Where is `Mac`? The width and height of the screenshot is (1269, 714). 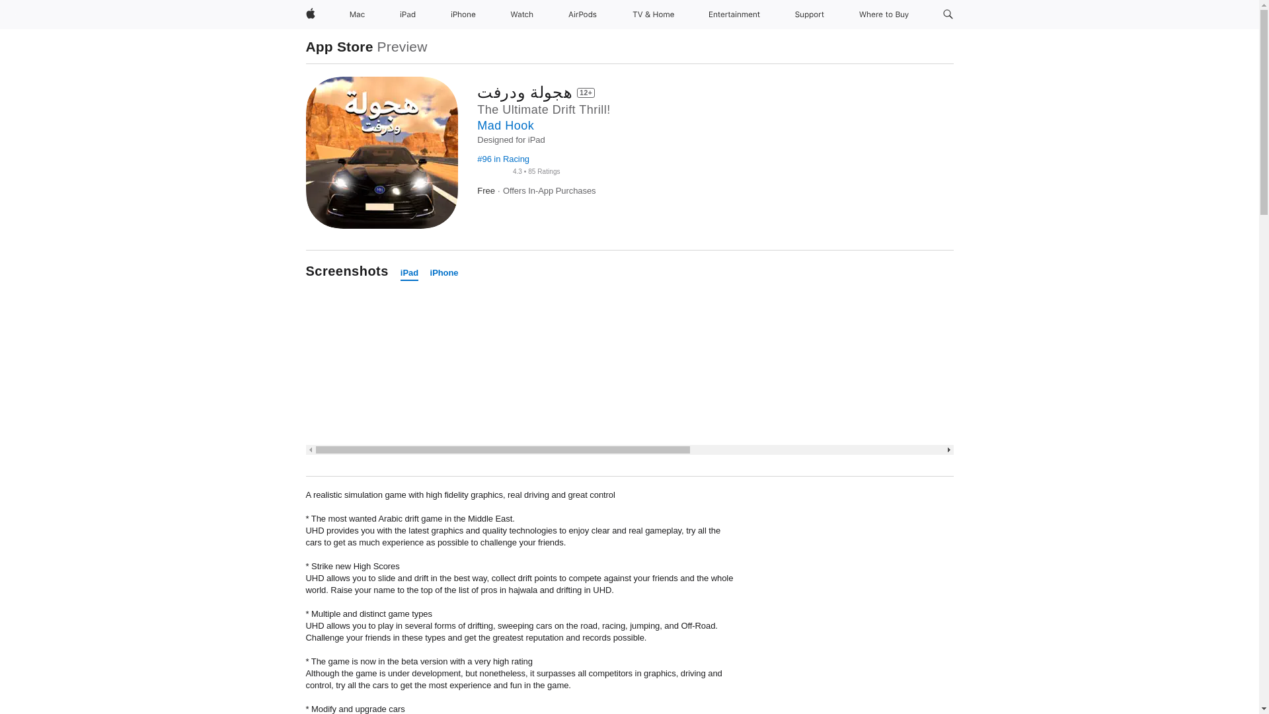 Mac is located at coordinates (357, 15).